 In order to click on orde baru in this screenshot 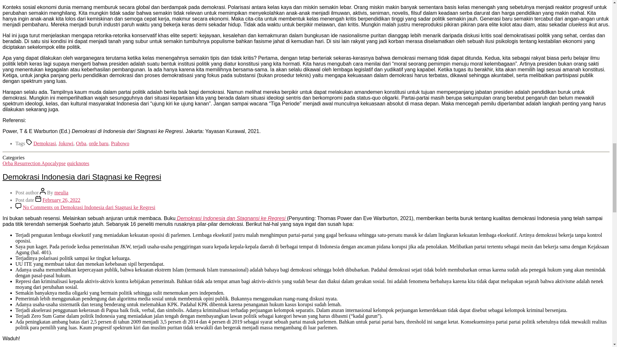, I will do `click(98, 143)`.